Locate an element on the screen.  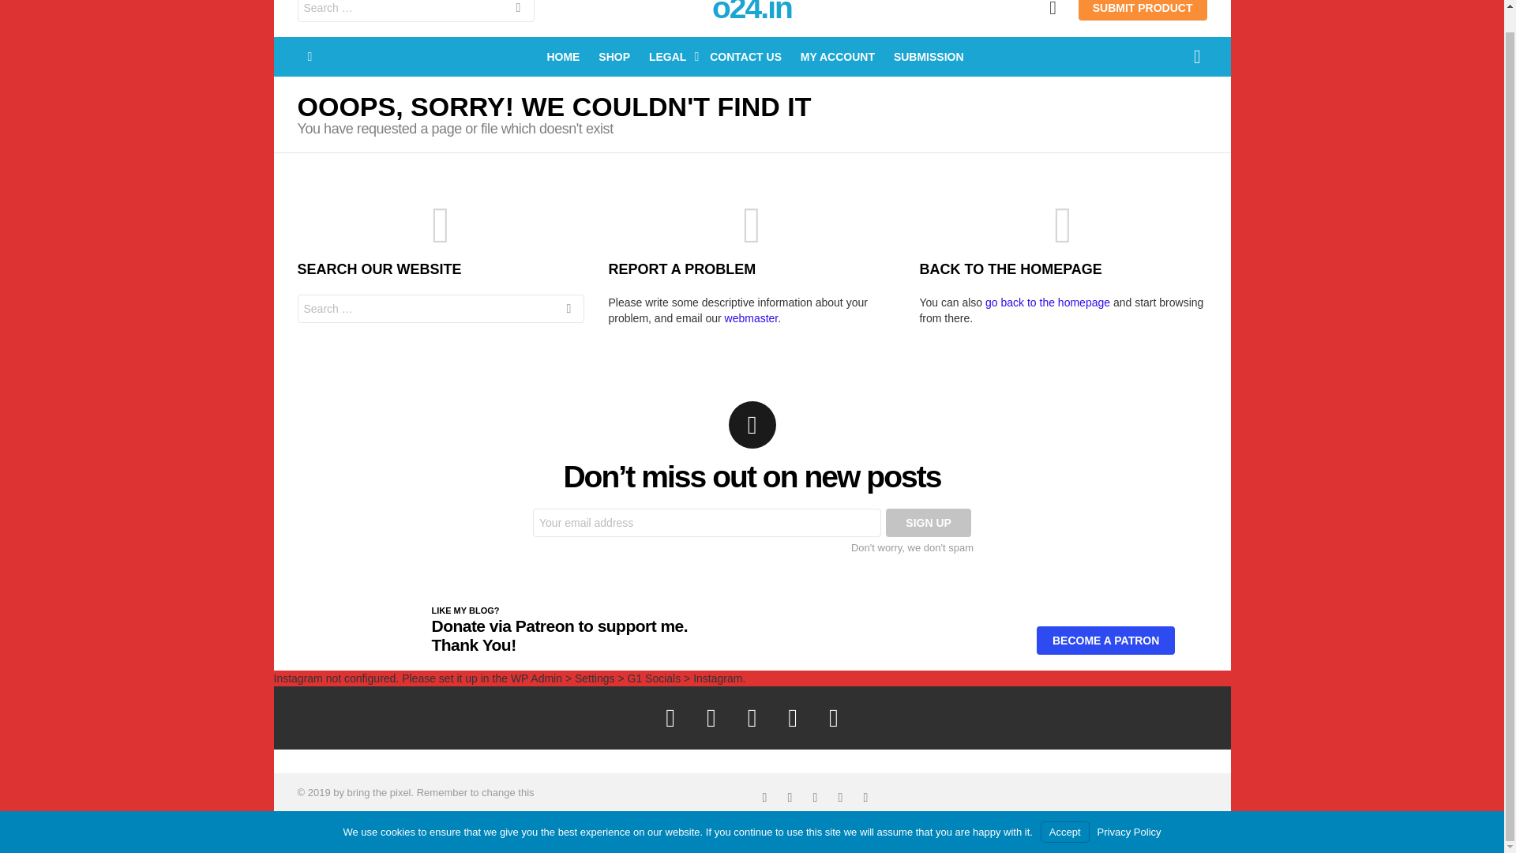
Search for: is located at coordinates (441, 308).